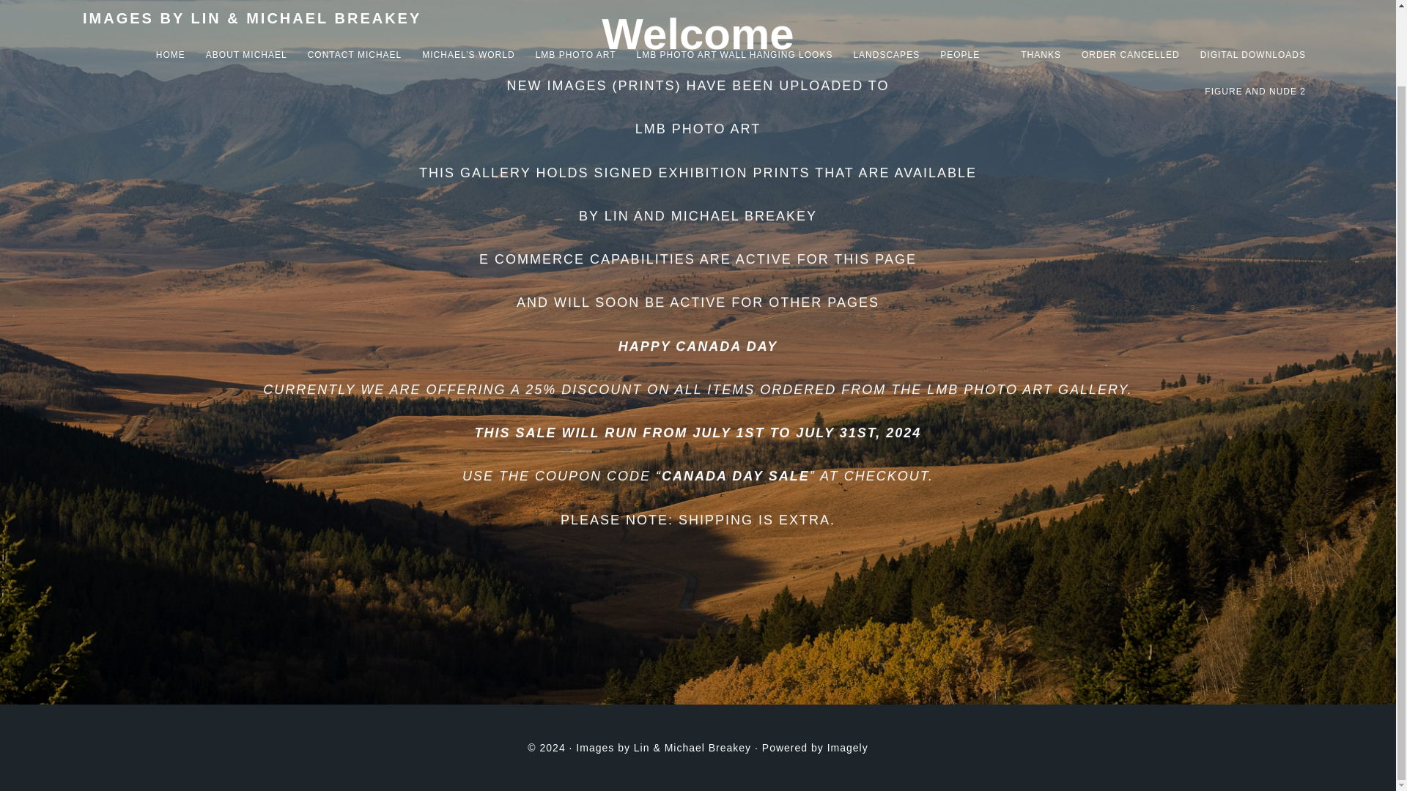  Describe the element at coordinates (1027, 390) in the screenshot. I see `LMB PHOTO ART GALLERY` at that location.